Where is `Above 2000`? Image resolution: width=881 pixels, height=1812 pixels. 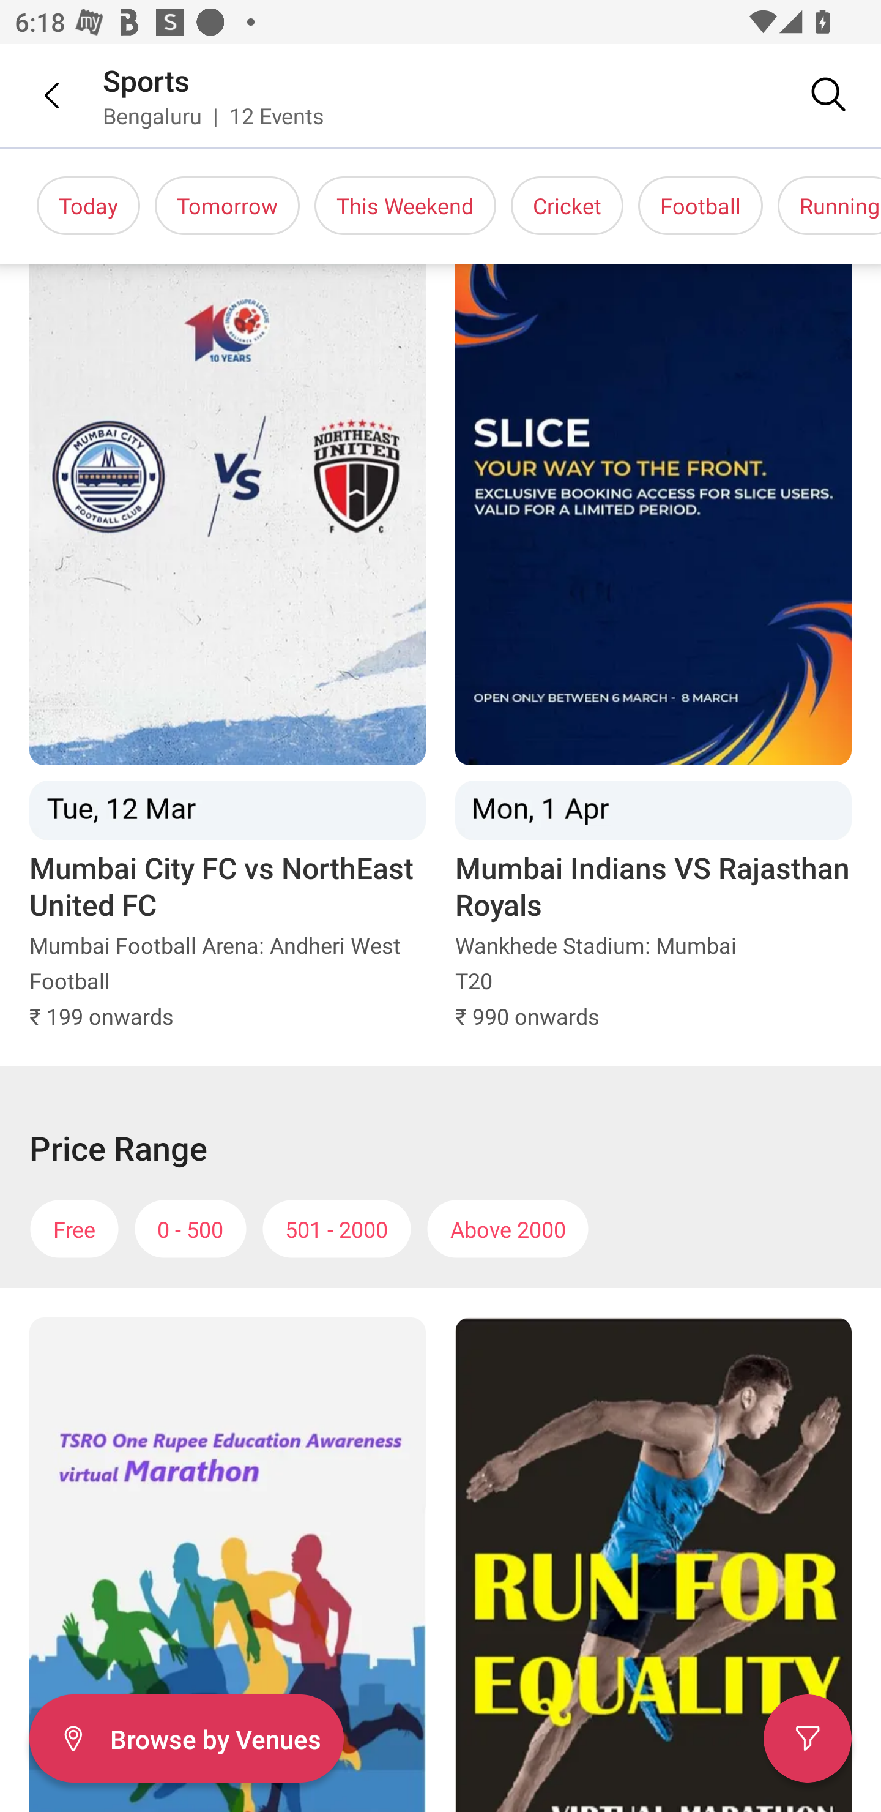
Above 2000 is located at coordinates (508, 1229).